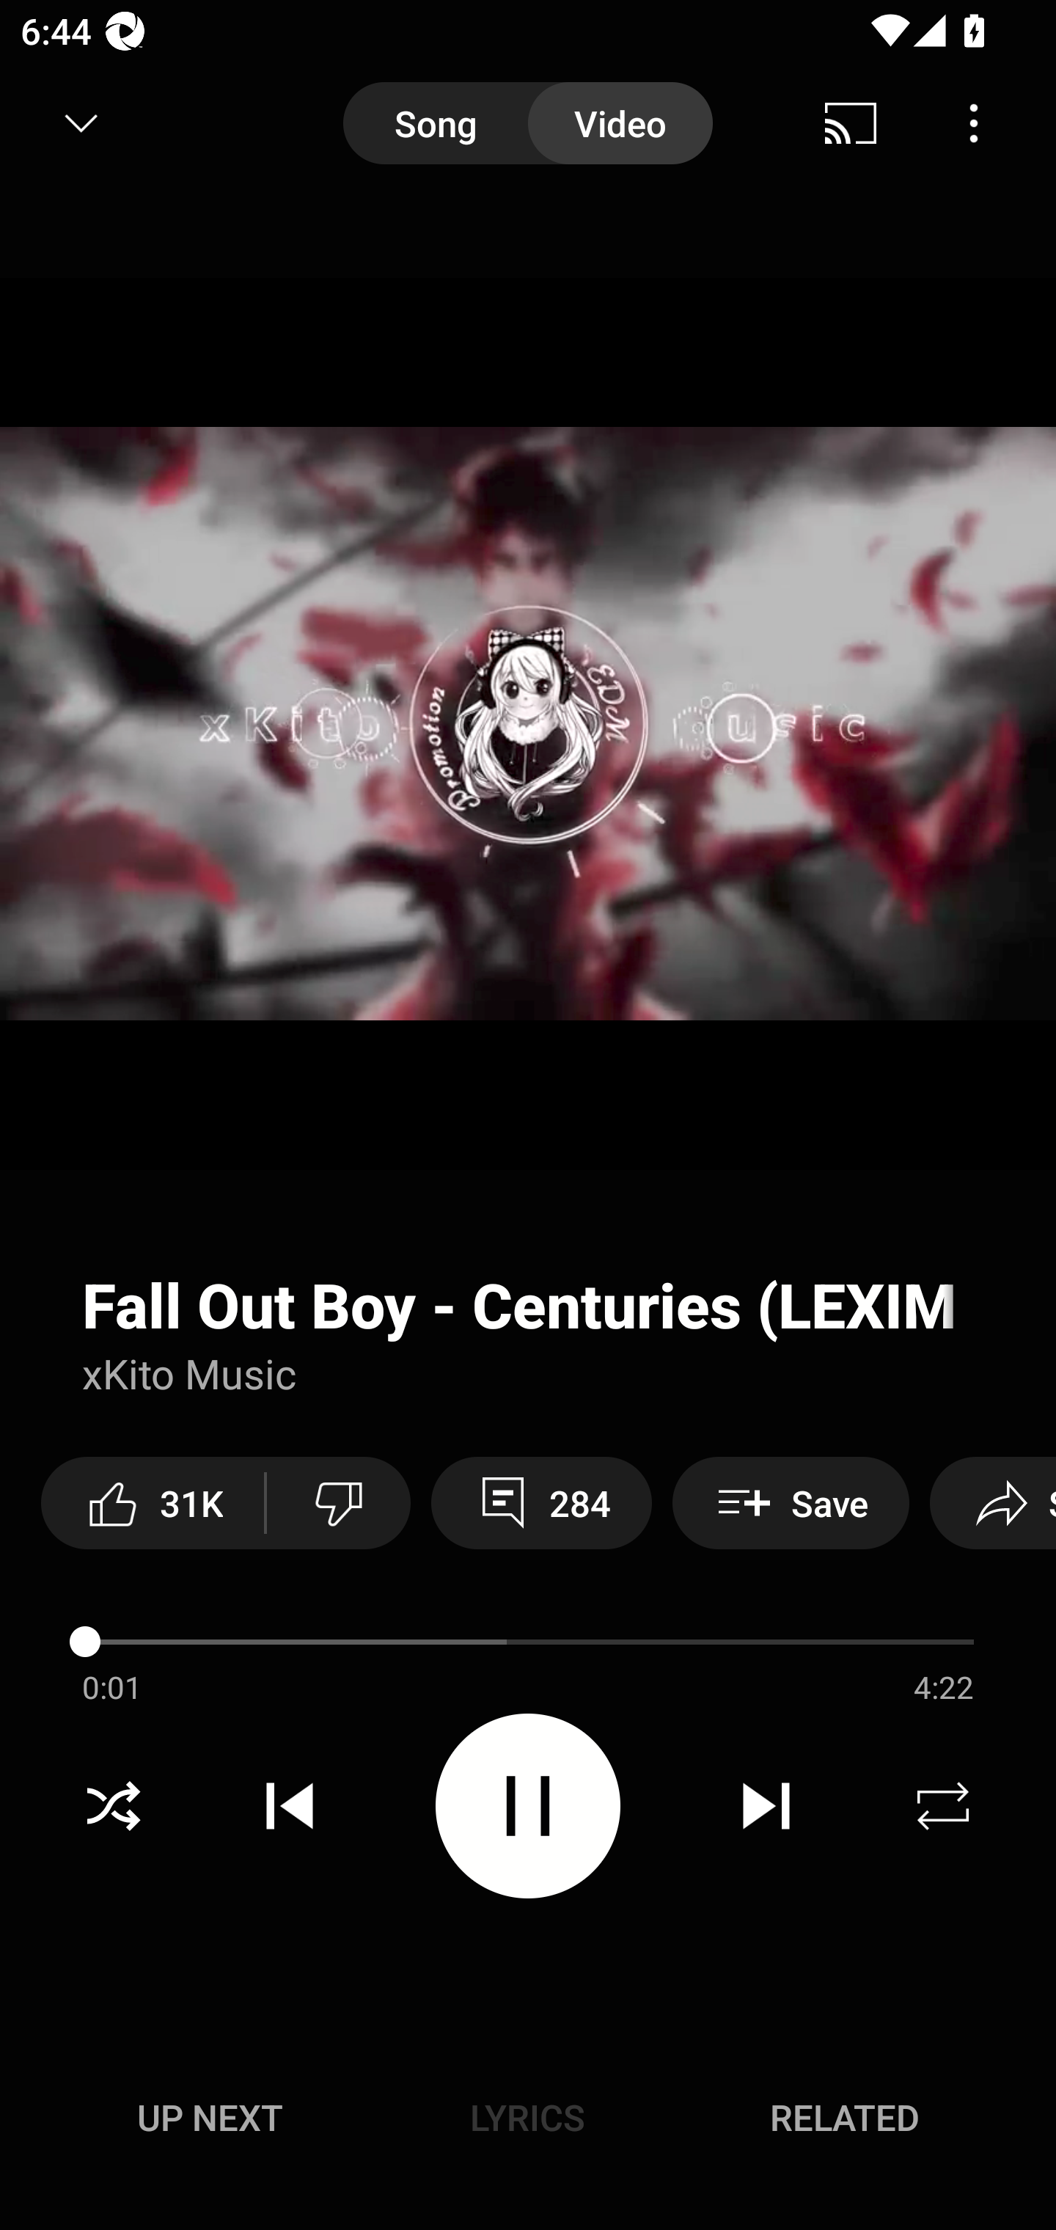 The image size is (1056, 2230). Describe the element at coordinates (993, 1502) in the screenshot. I see `Share` at that location.